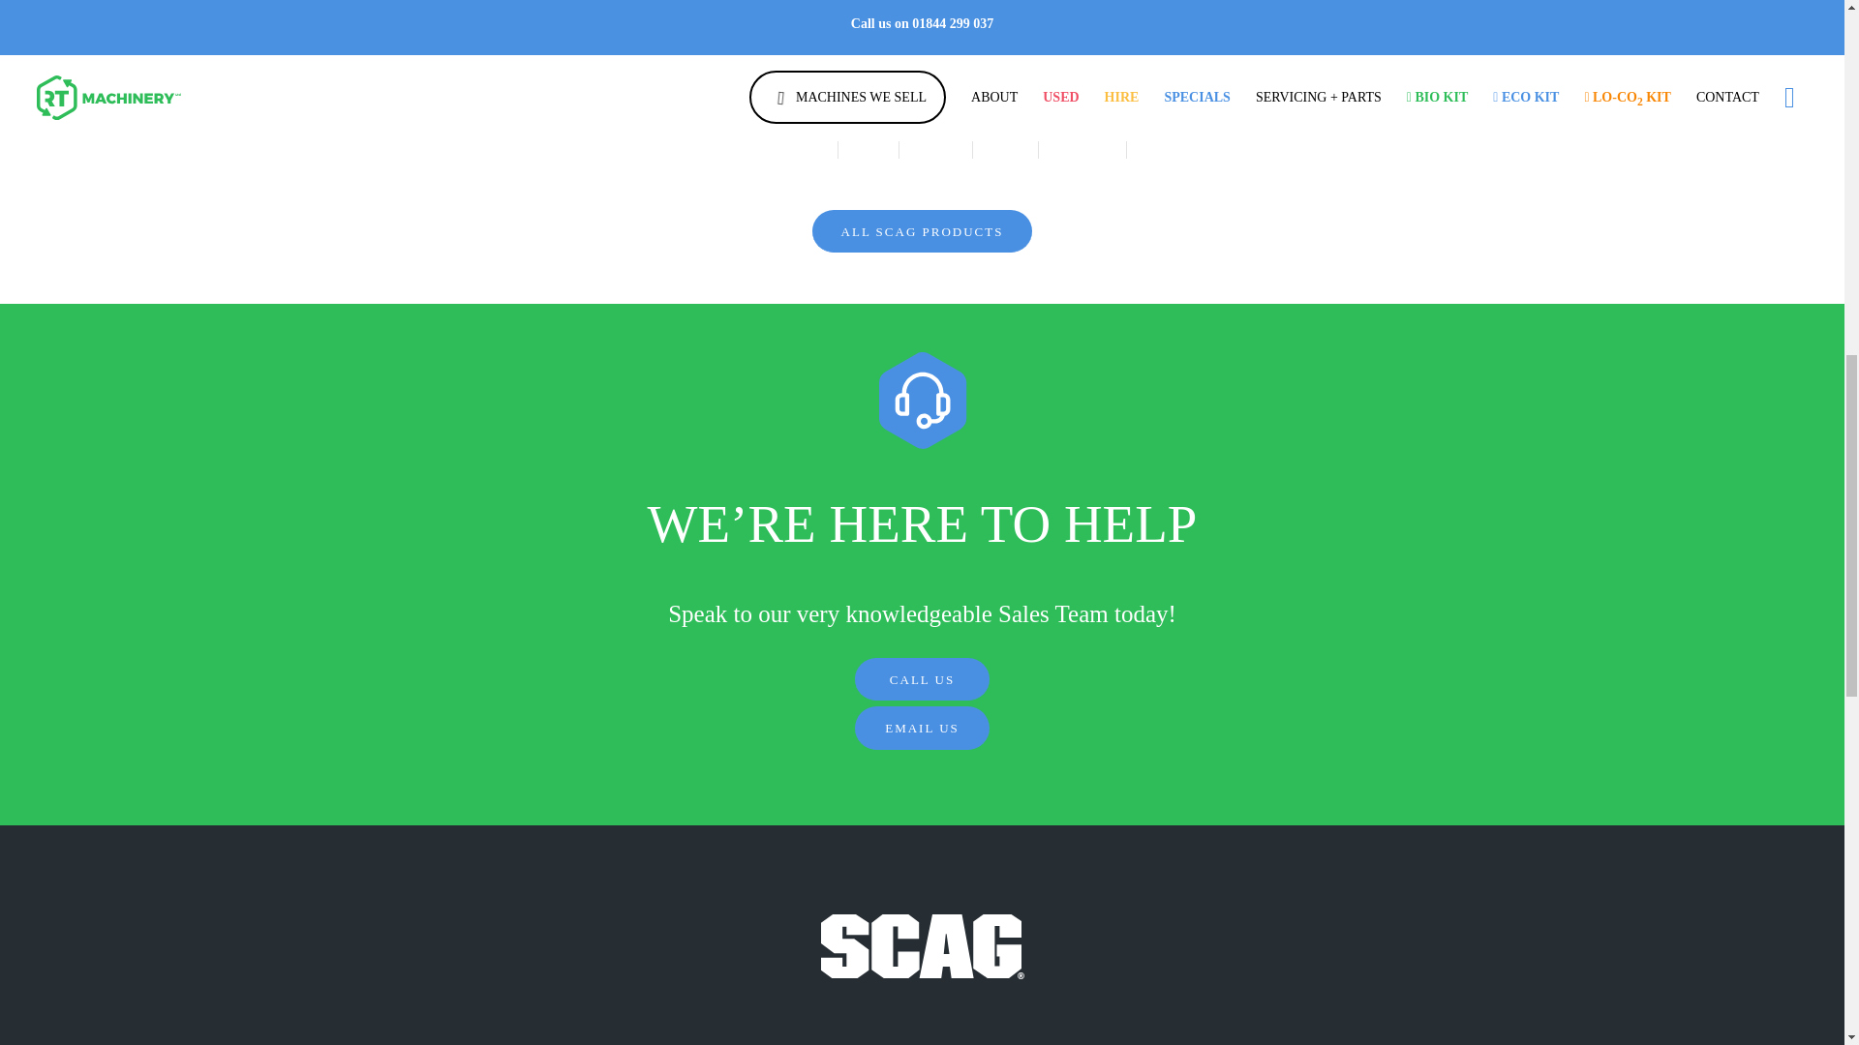 Image resolution: width=1859 pixels, height=1045 pixels. Describe the element at coordinates (922, 401) in the screenshot. I see `reception` at that location.